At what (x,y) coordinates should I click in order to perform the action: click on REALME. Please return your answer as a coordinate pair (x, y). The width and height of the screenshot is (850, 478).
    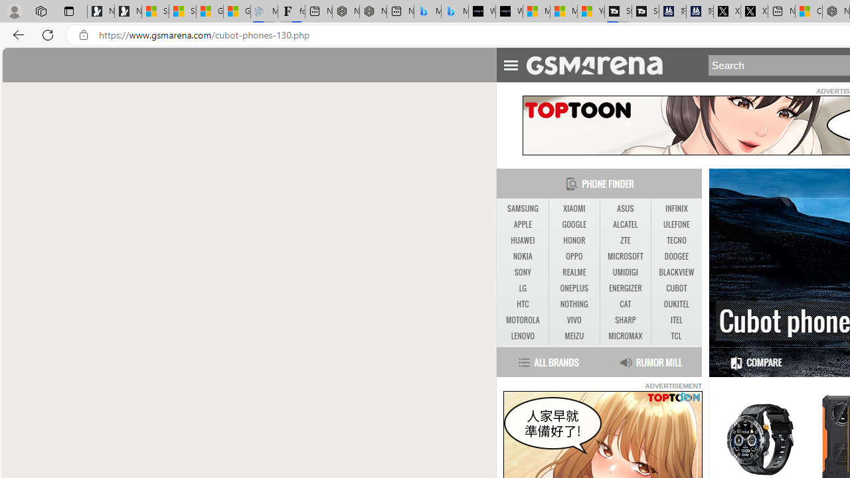
    Looking at the image, I should click on (574, 273).